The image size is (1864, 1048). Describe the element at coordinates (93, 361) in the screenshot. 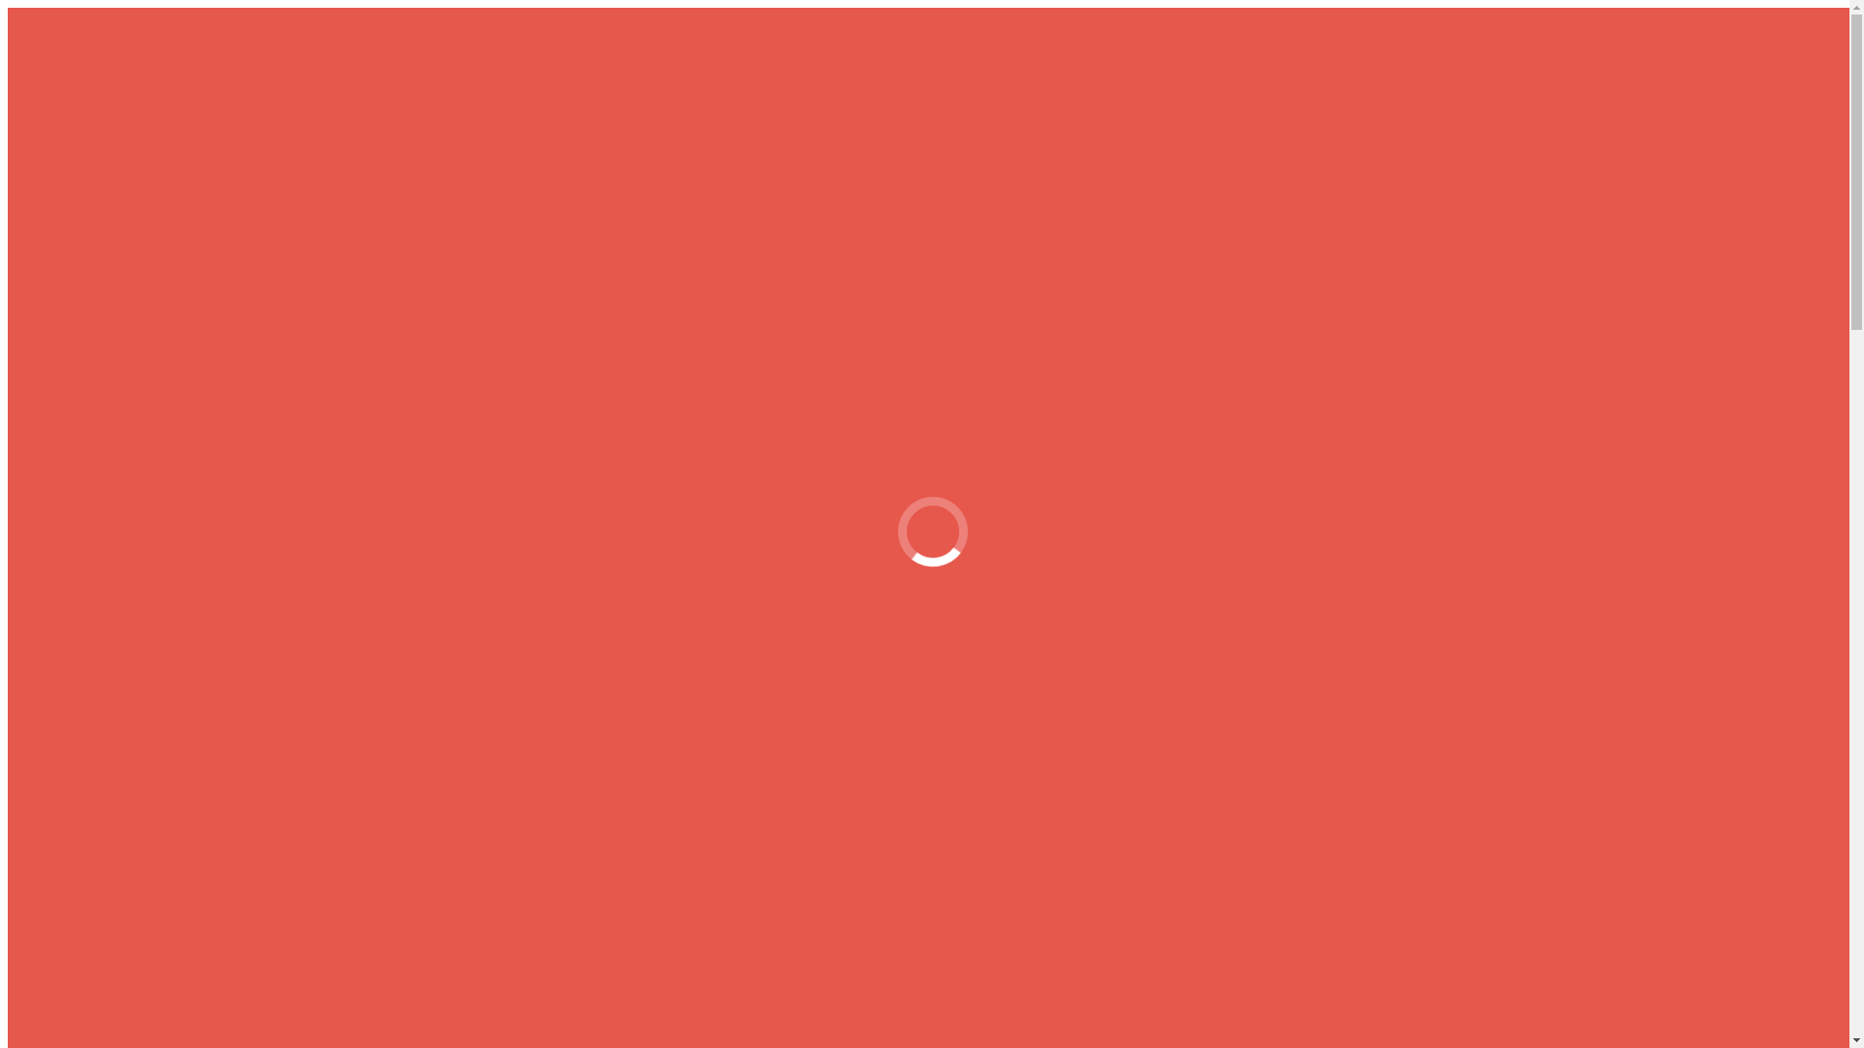

I see `Home Painting` at that location.